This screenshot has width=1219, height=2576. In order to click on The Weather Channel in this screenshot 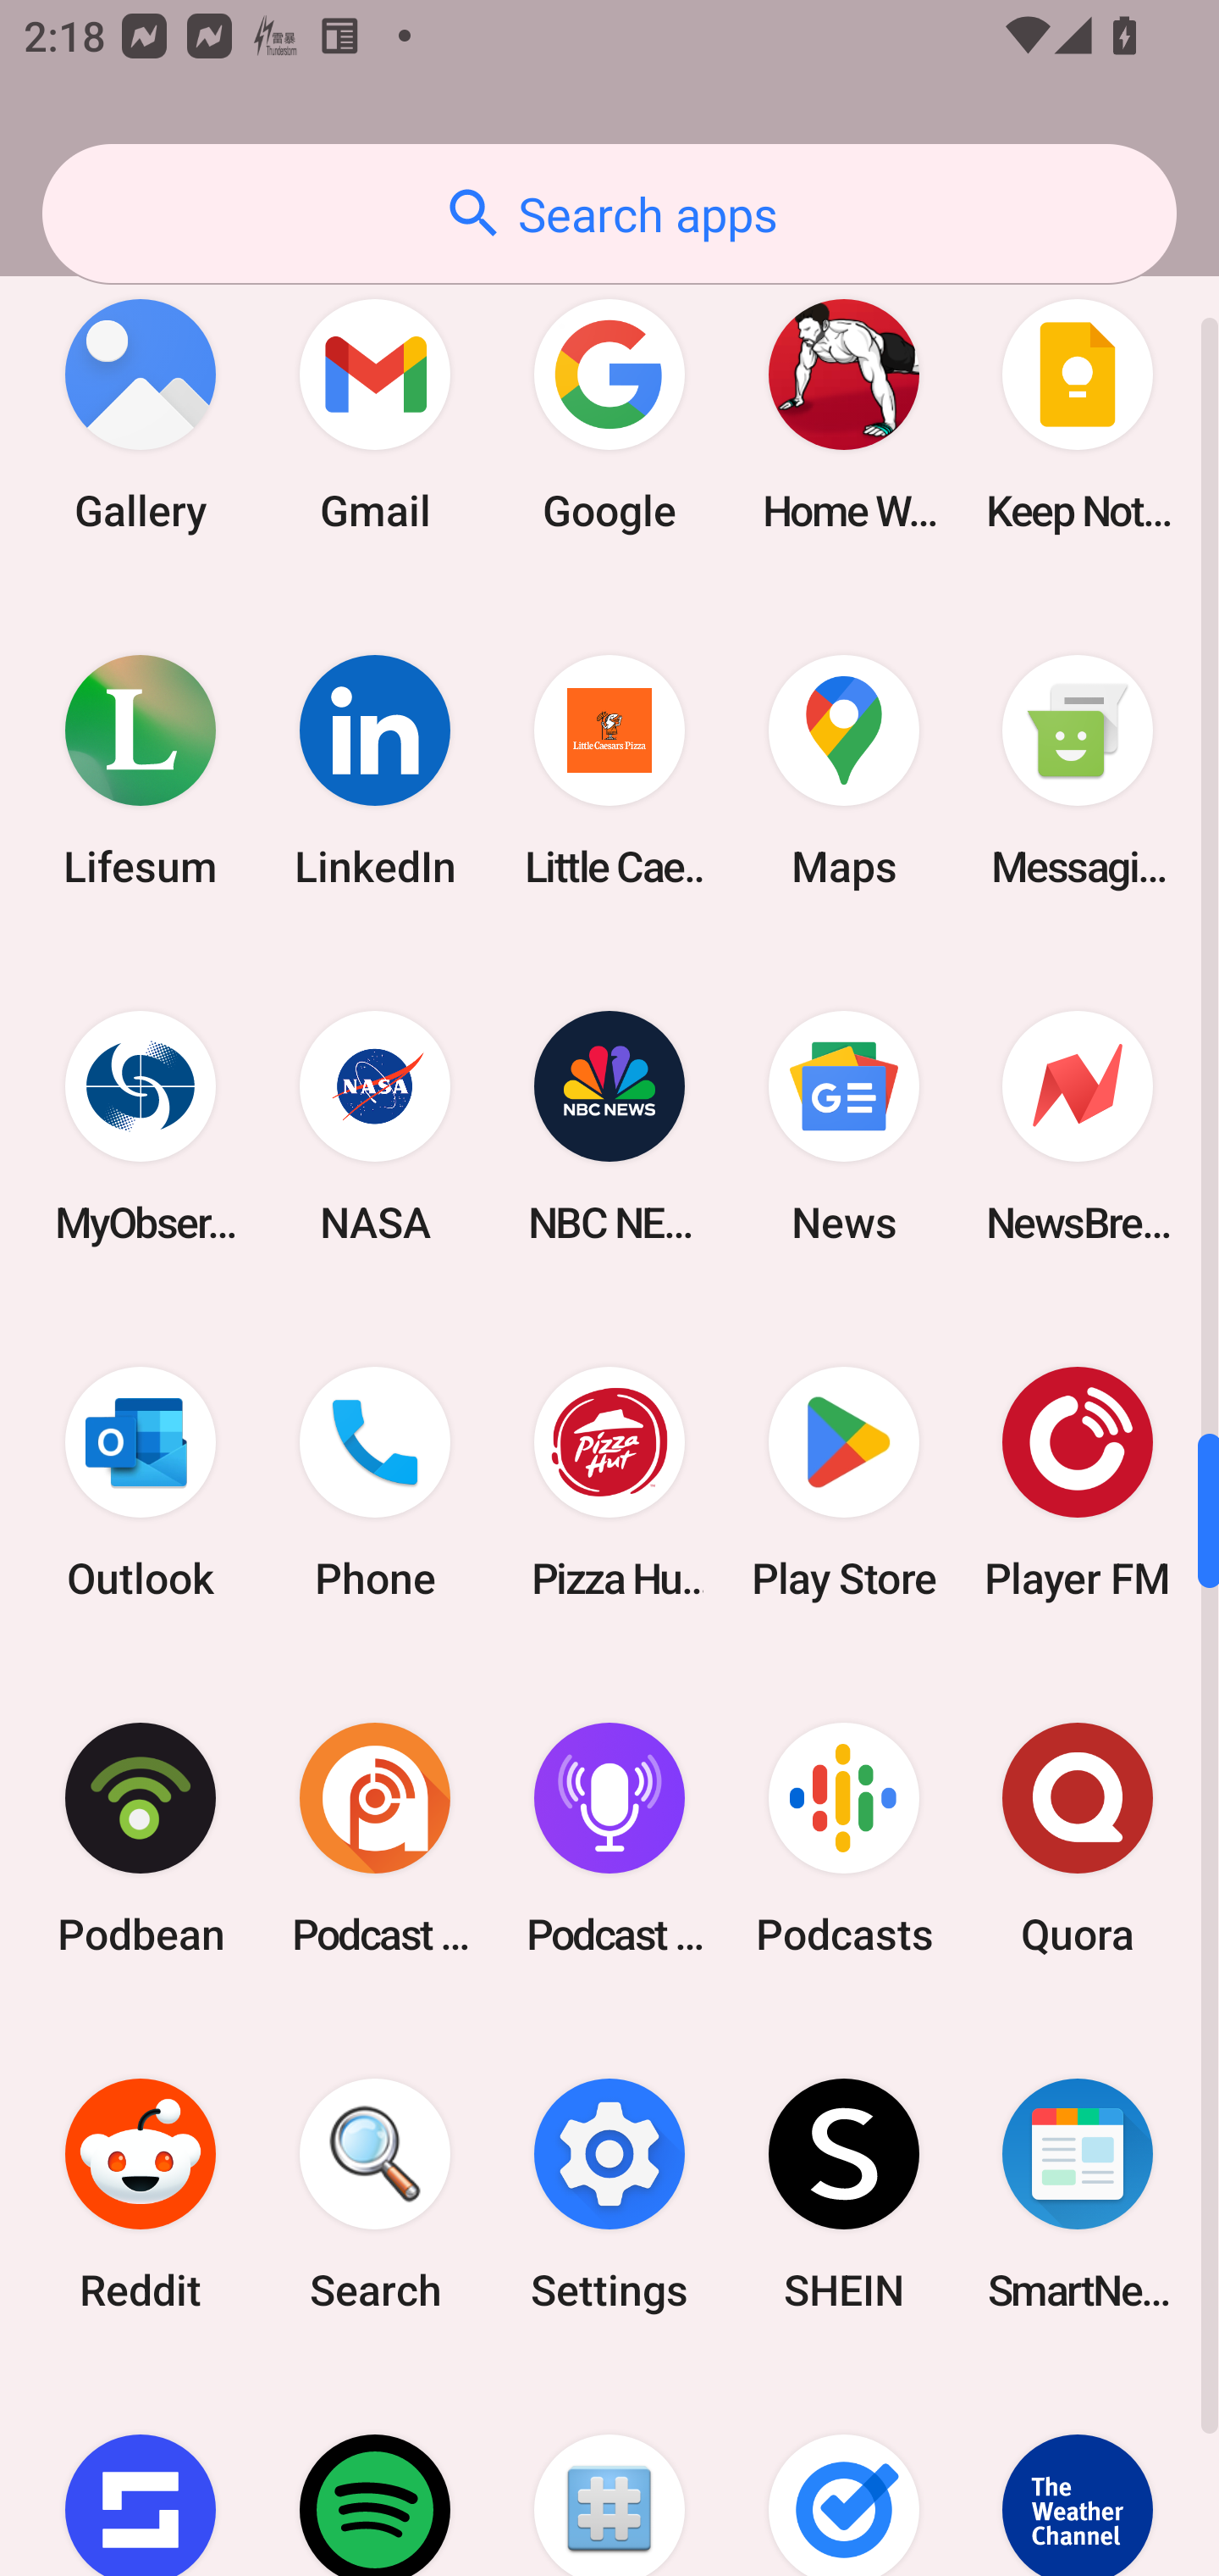, I will do `click(1078, 2474)`.